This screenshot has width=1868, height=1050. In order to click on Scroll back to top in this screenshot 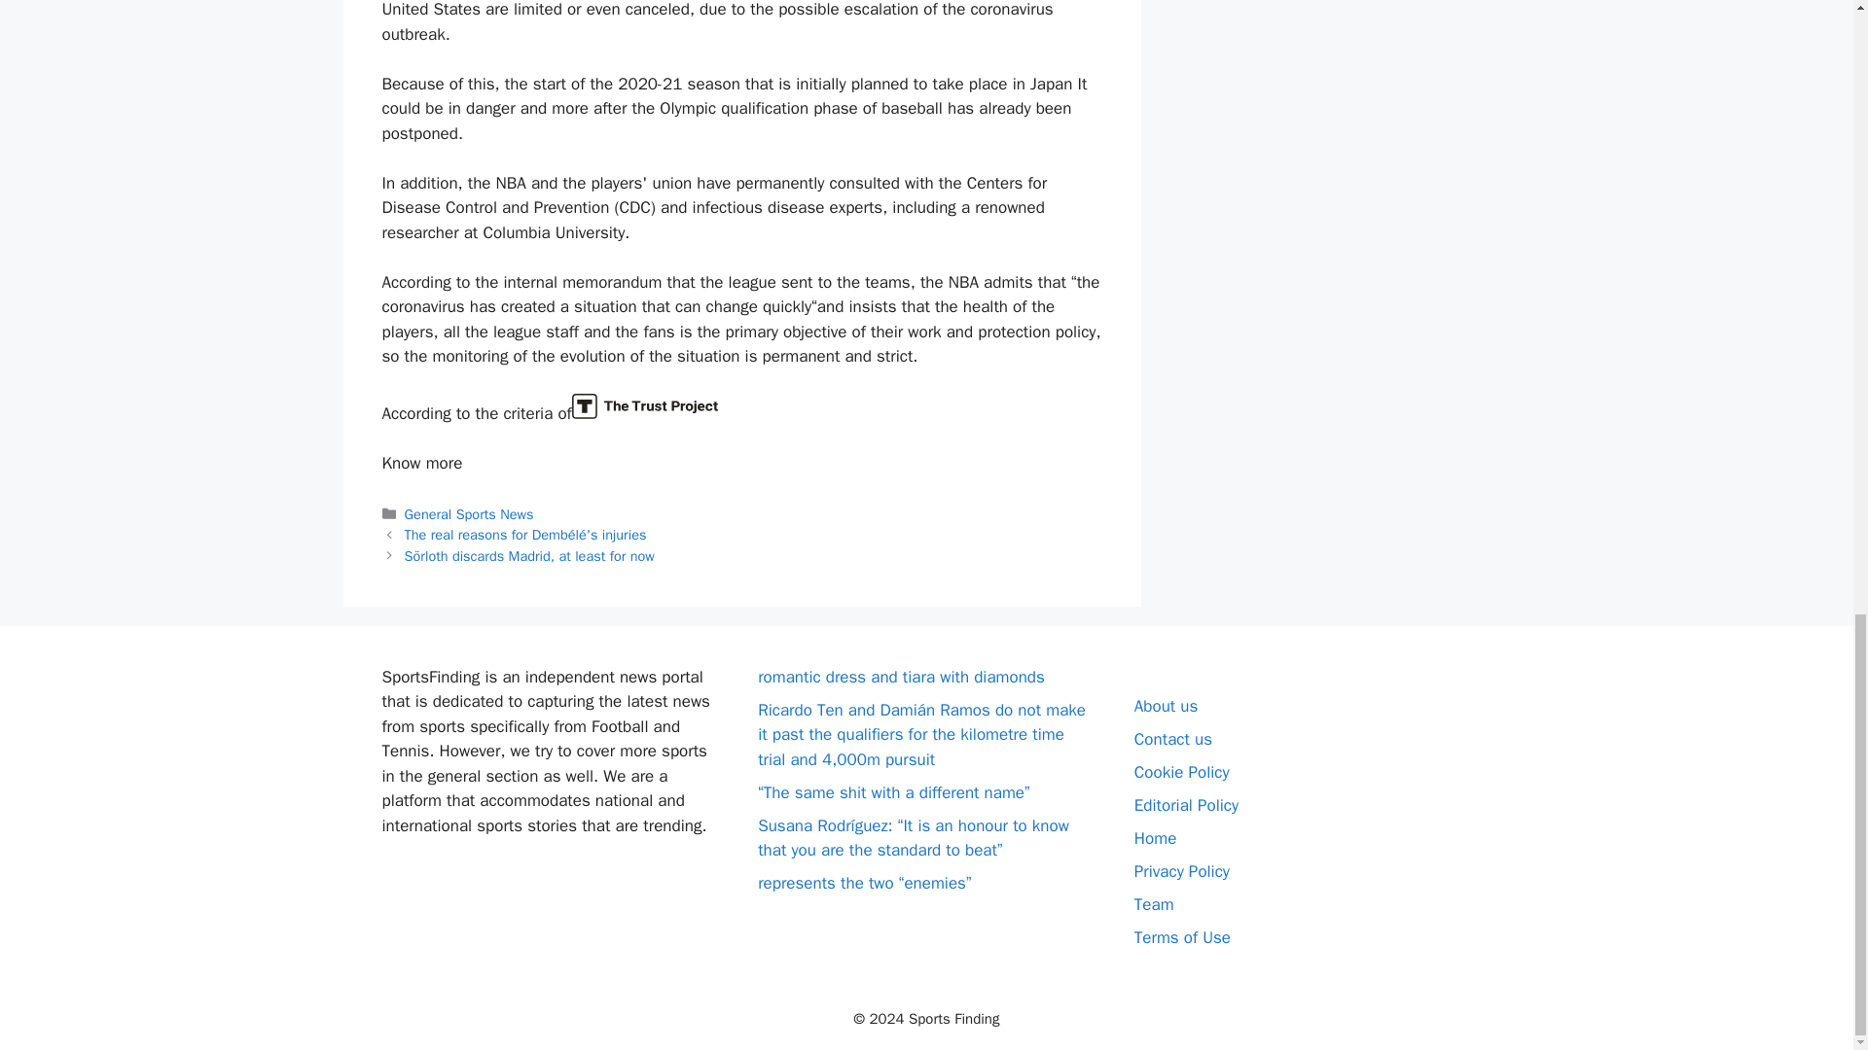, I will do `click(1805, 474)`.